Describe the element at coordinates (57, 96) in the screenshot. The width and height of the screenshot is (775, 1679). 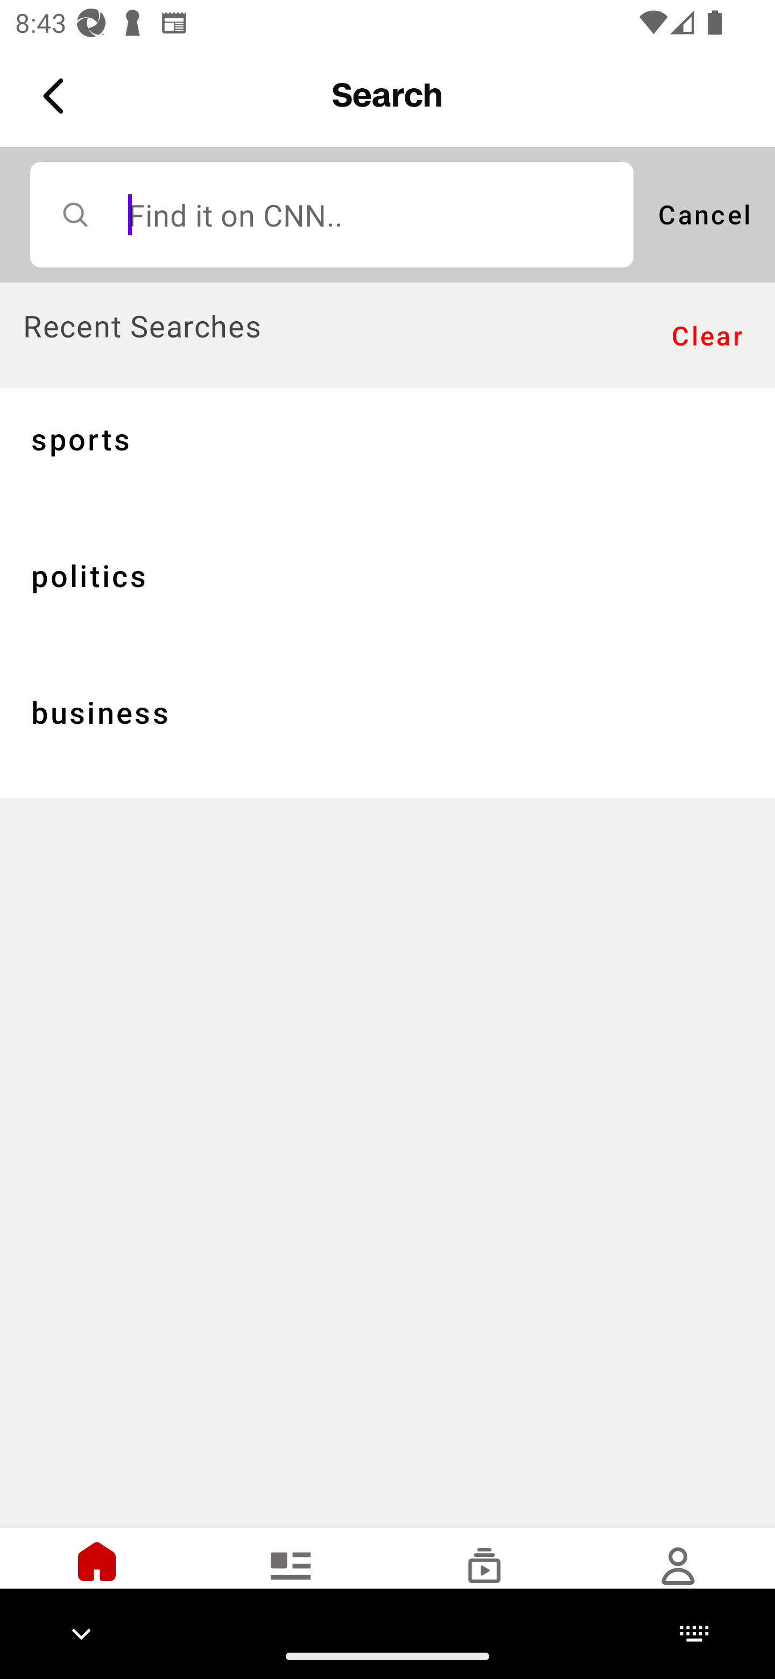
I see `Back Button` at that location.